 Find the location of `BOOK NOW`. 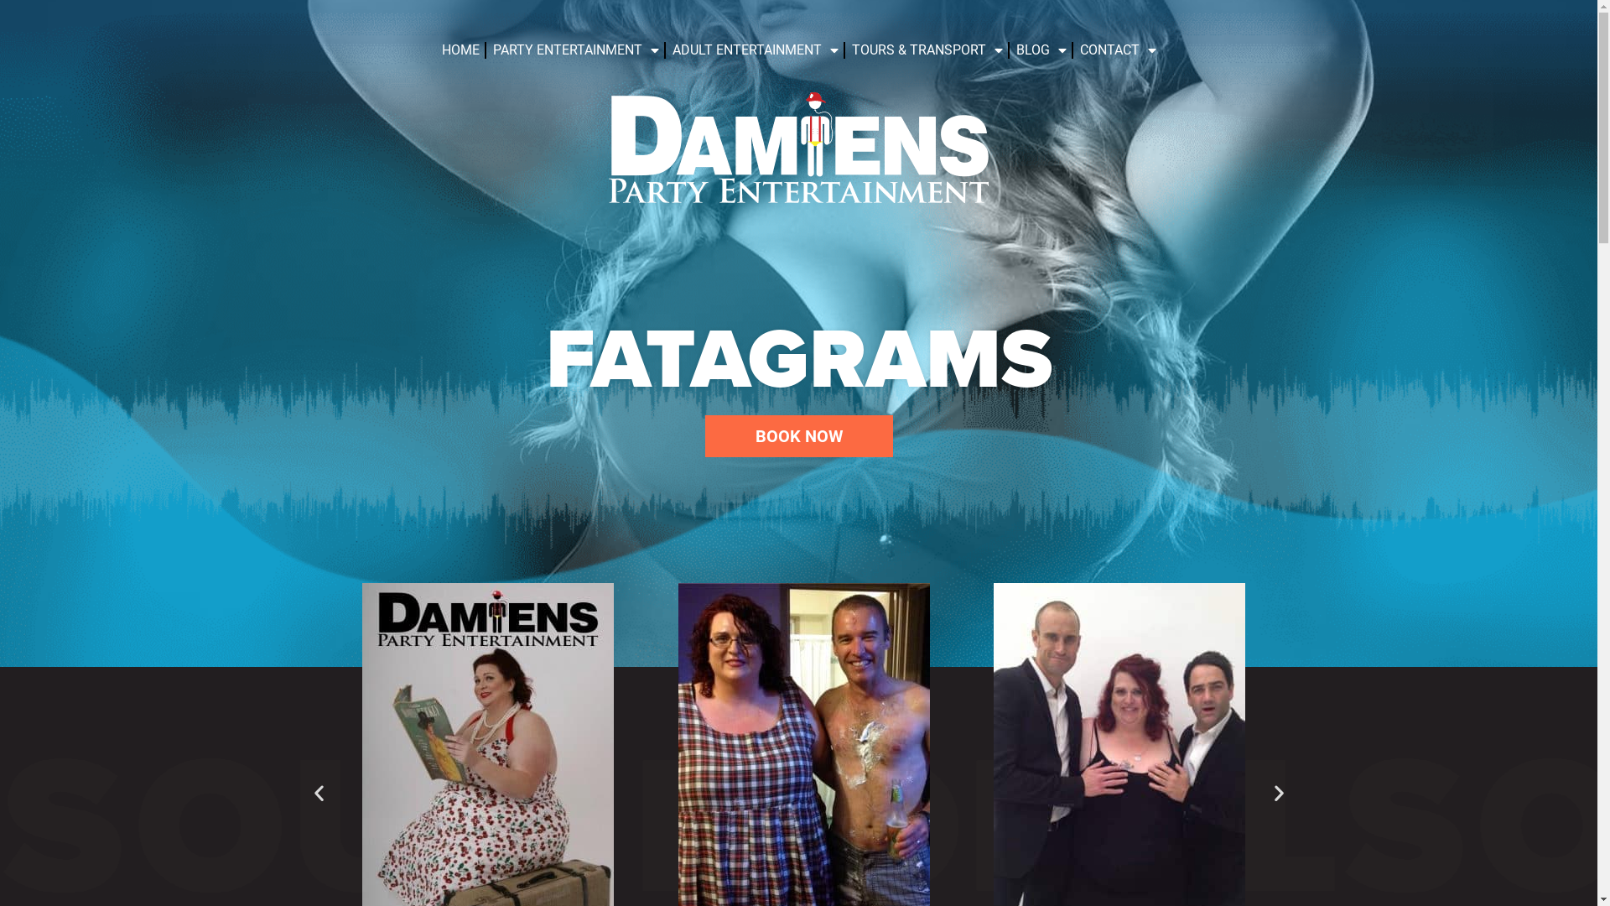

BOOK NOW is located at coordinates (798, 436).